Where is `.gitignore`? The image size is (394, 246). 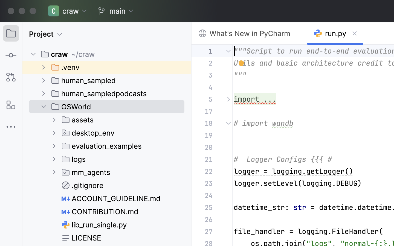
.gitignore is located at coordinates (83, 185).